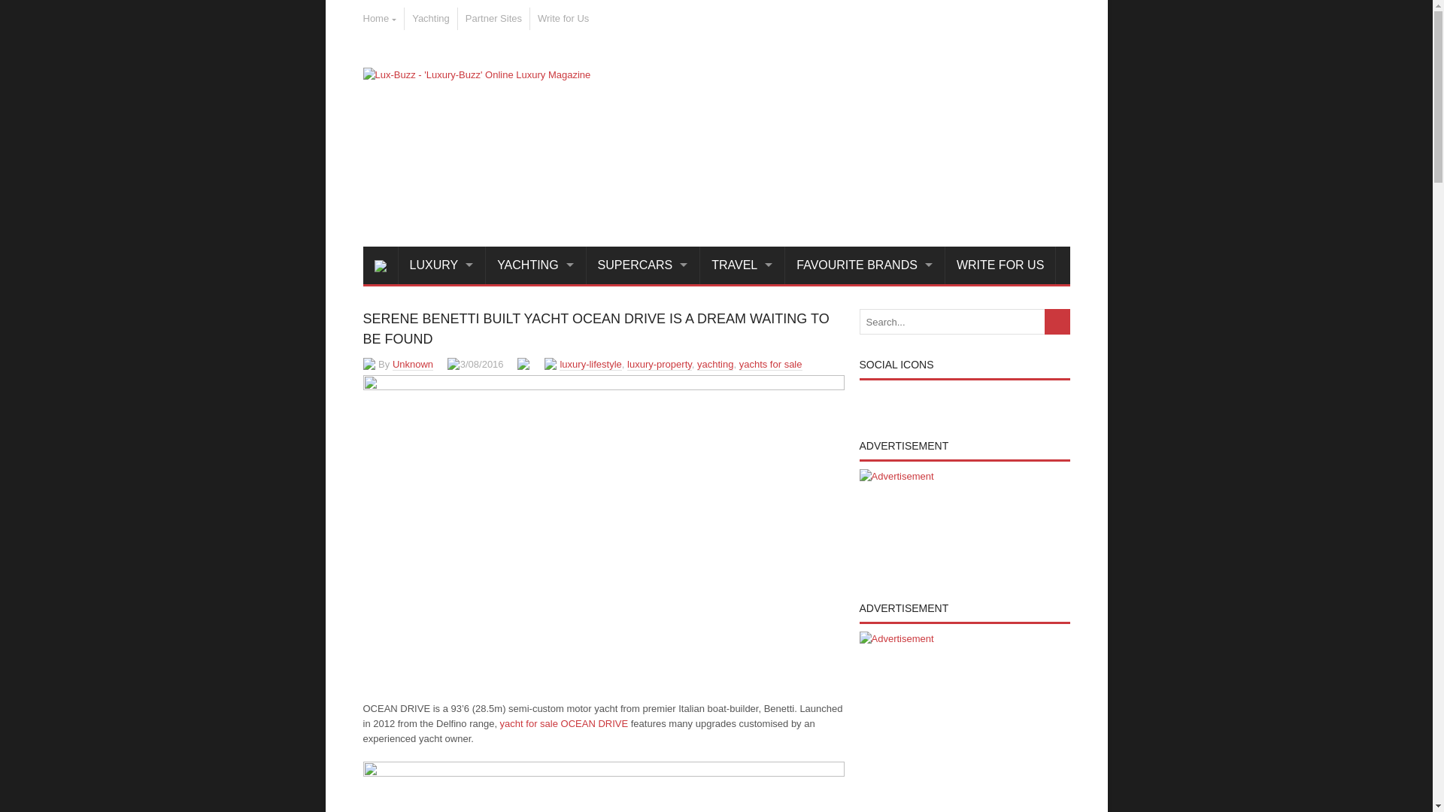 The height and width of the screenshot is (812, 1444). What do you see at coordinates (865, 265) in the screenshot?
I see `FAVOURITE BRANDS` at bounding box center [865, 265].